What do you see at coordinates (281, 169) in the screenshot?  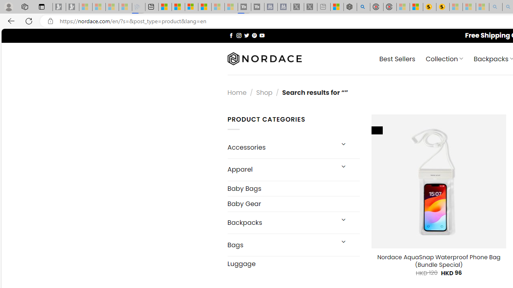 I see `Apparel` at bounding box center [281, 169].